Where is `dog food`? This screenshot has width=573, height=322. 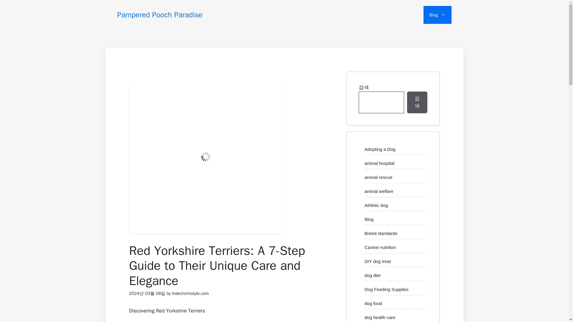
dog food is located at coordinates (373, 303).